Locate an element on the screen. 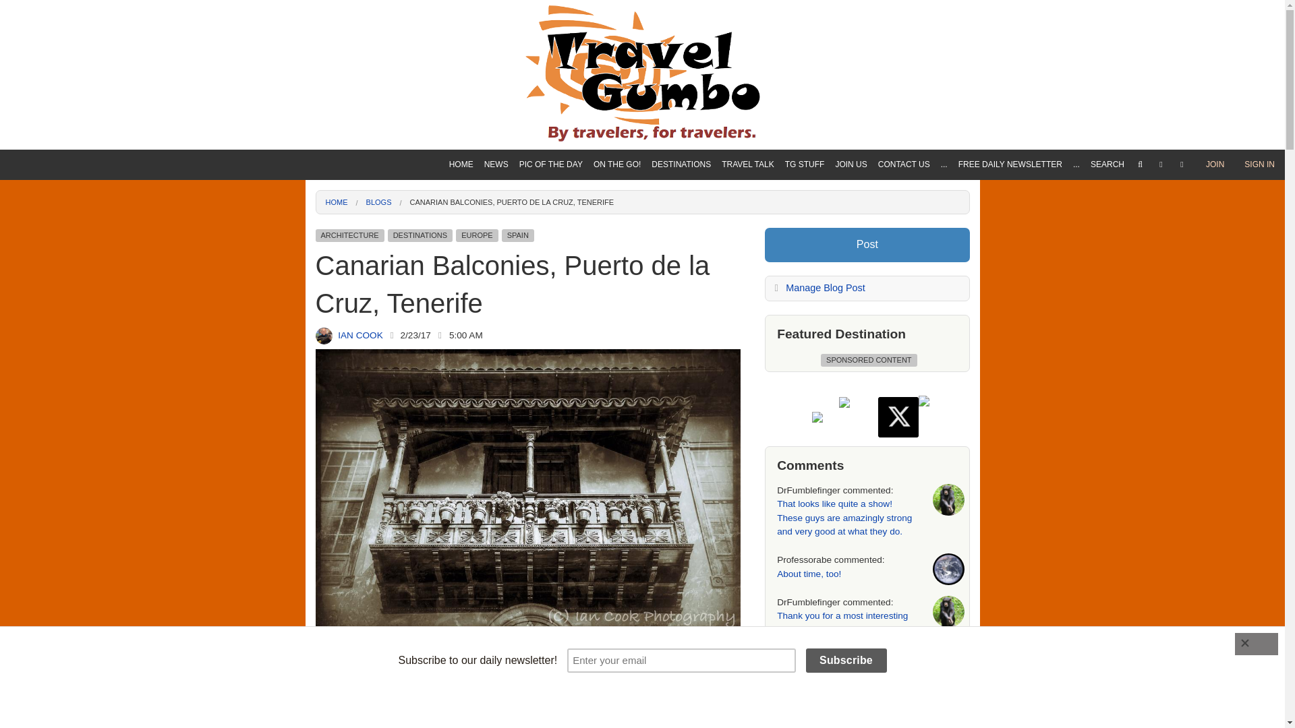  CENTRAL AND SOUTH AMERICA is located at coordinates (681, 310).